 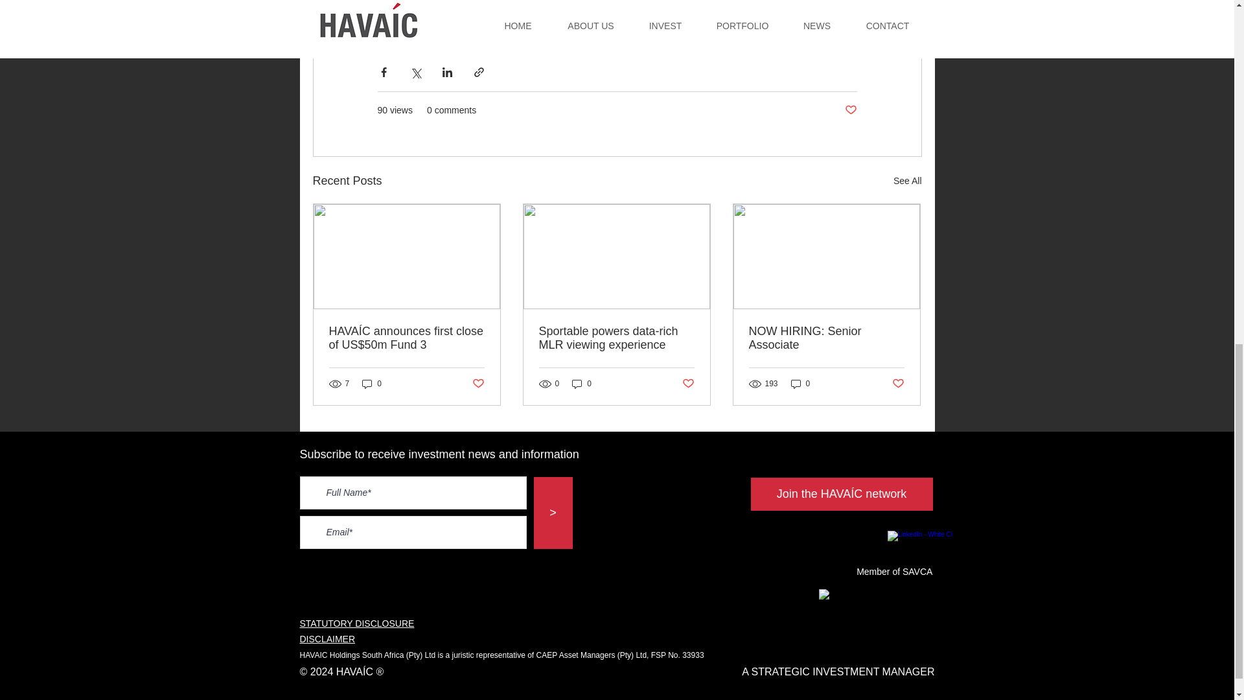 What do you see at coordinates (582, 383) in the screenshot?
I see `0` at bounding box center [582, 383].